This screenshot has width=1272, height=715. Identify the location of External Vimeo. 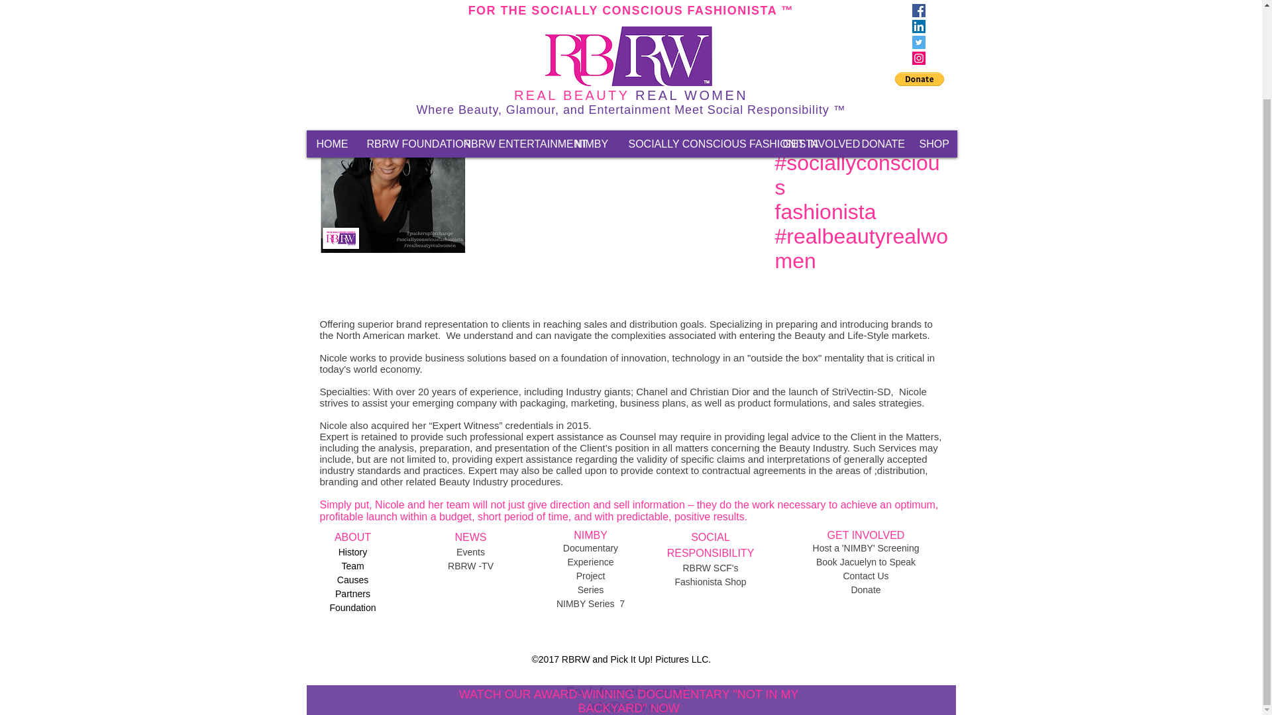
(632, 175).